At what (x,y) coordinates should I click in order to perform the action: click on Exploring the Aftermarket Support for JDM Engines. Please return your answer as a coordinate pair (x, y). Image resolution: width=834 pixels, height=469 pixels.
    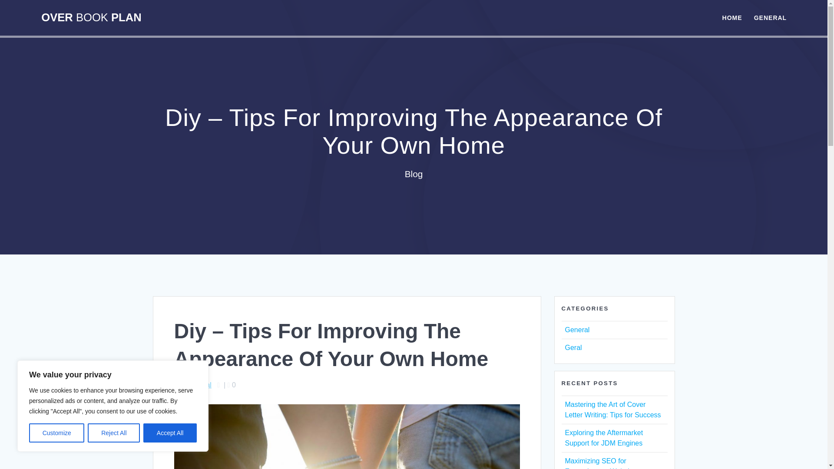
    Looking at the image, I should click on (604, 438).